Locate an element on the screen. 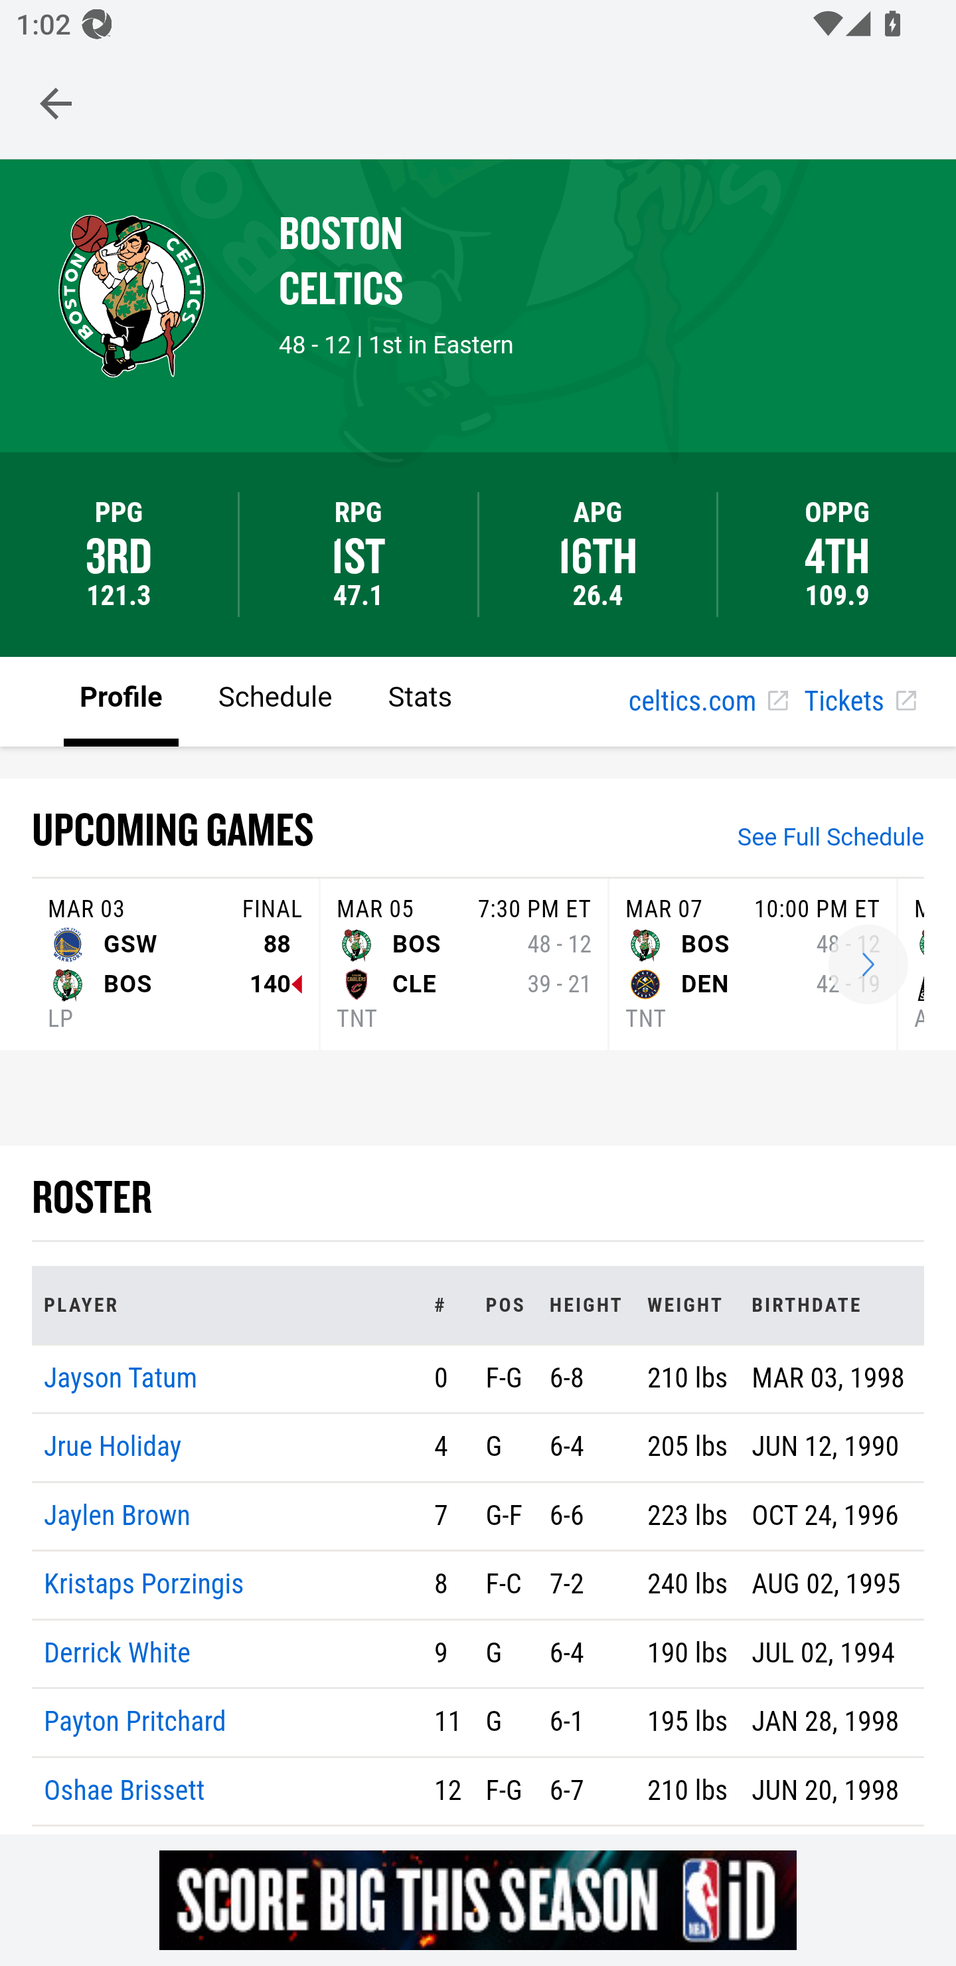 The height and width of the screenshot is (1966, 956). Schedule is located at coordinates (275, 700).